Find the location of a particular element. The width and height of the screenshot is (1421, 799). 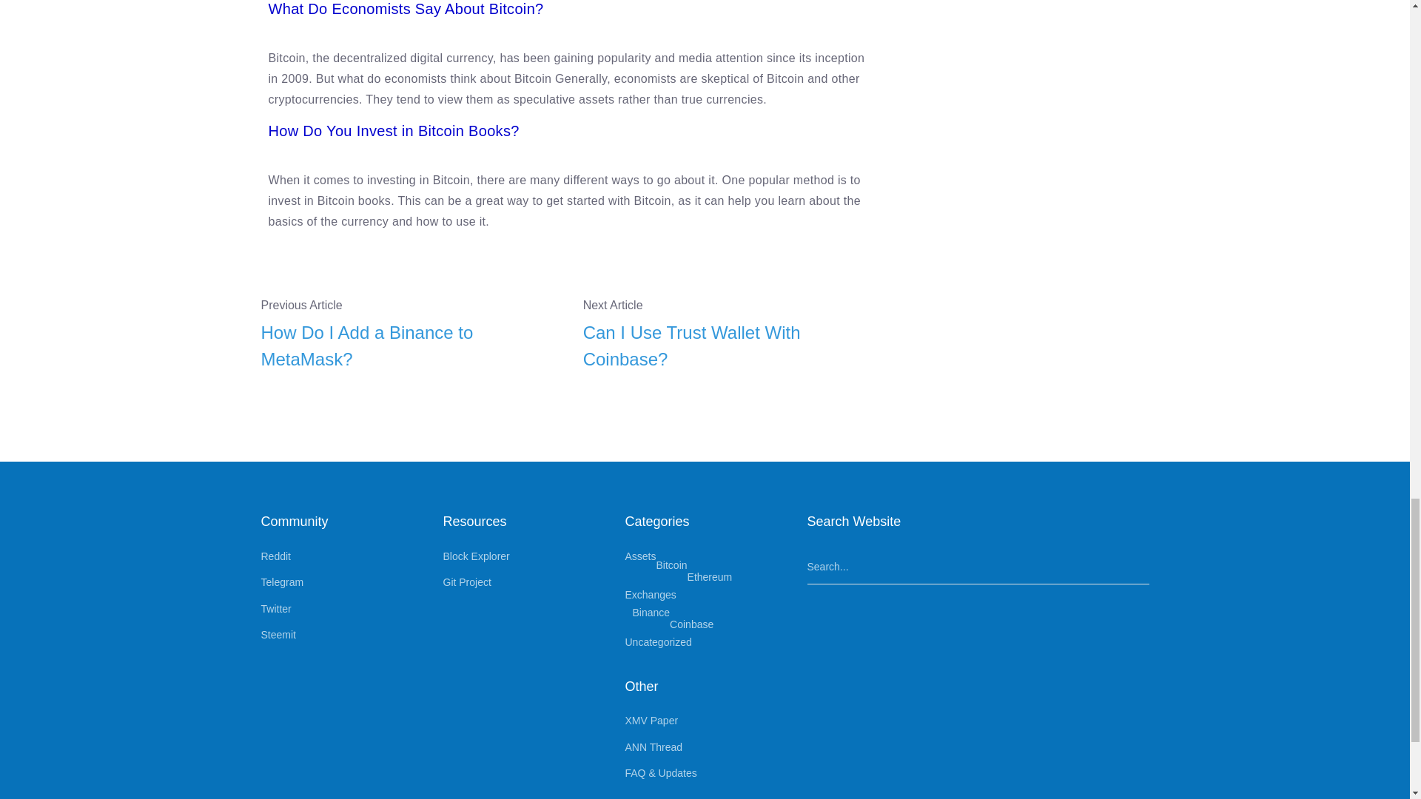

Twitter is located at coordinates (275, 608).